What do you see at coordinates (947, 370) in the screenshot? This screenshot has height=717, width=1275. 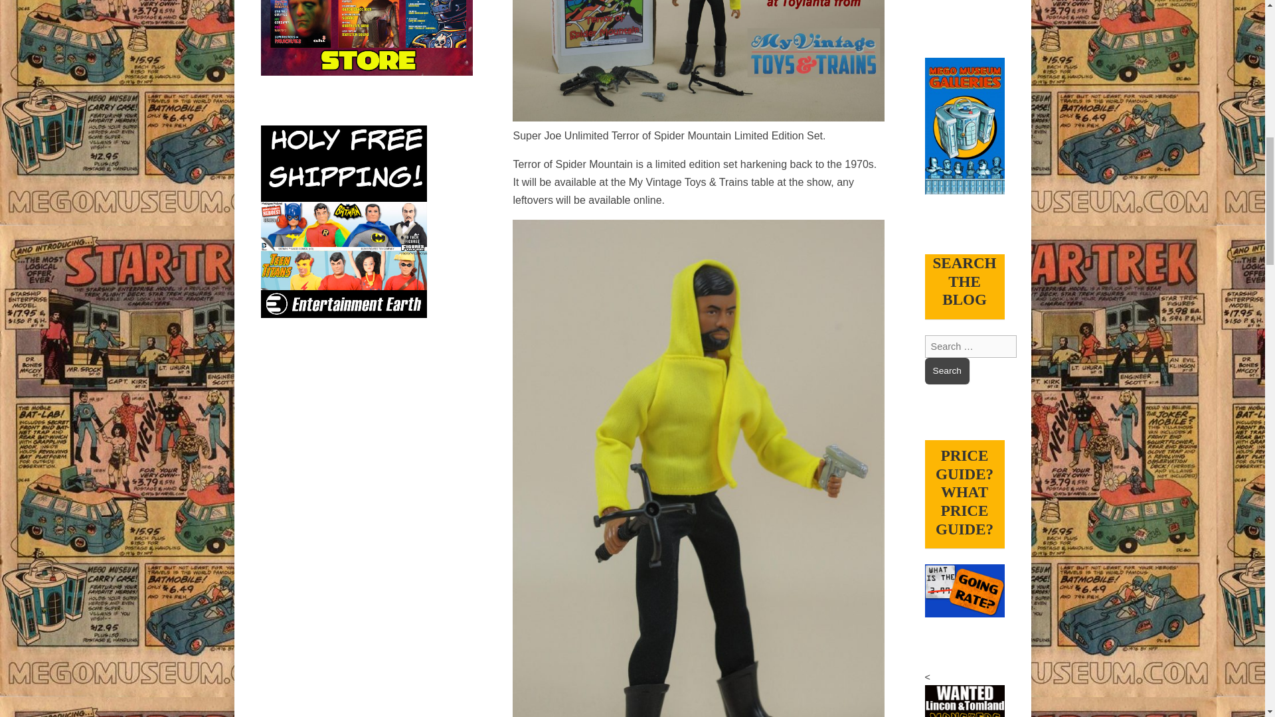 I see `Search` at bounding box center [947, 370].